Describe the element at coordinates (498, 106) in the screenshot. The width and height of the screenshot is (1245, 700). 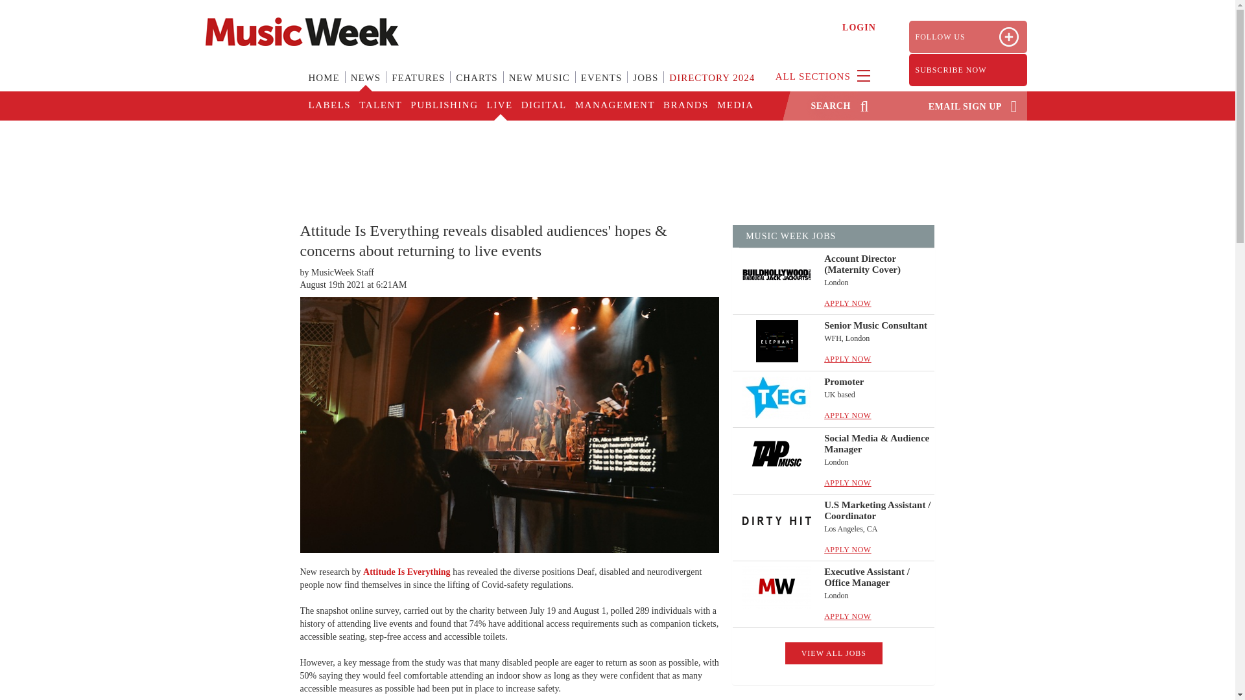
I see `LIVE` at that location.